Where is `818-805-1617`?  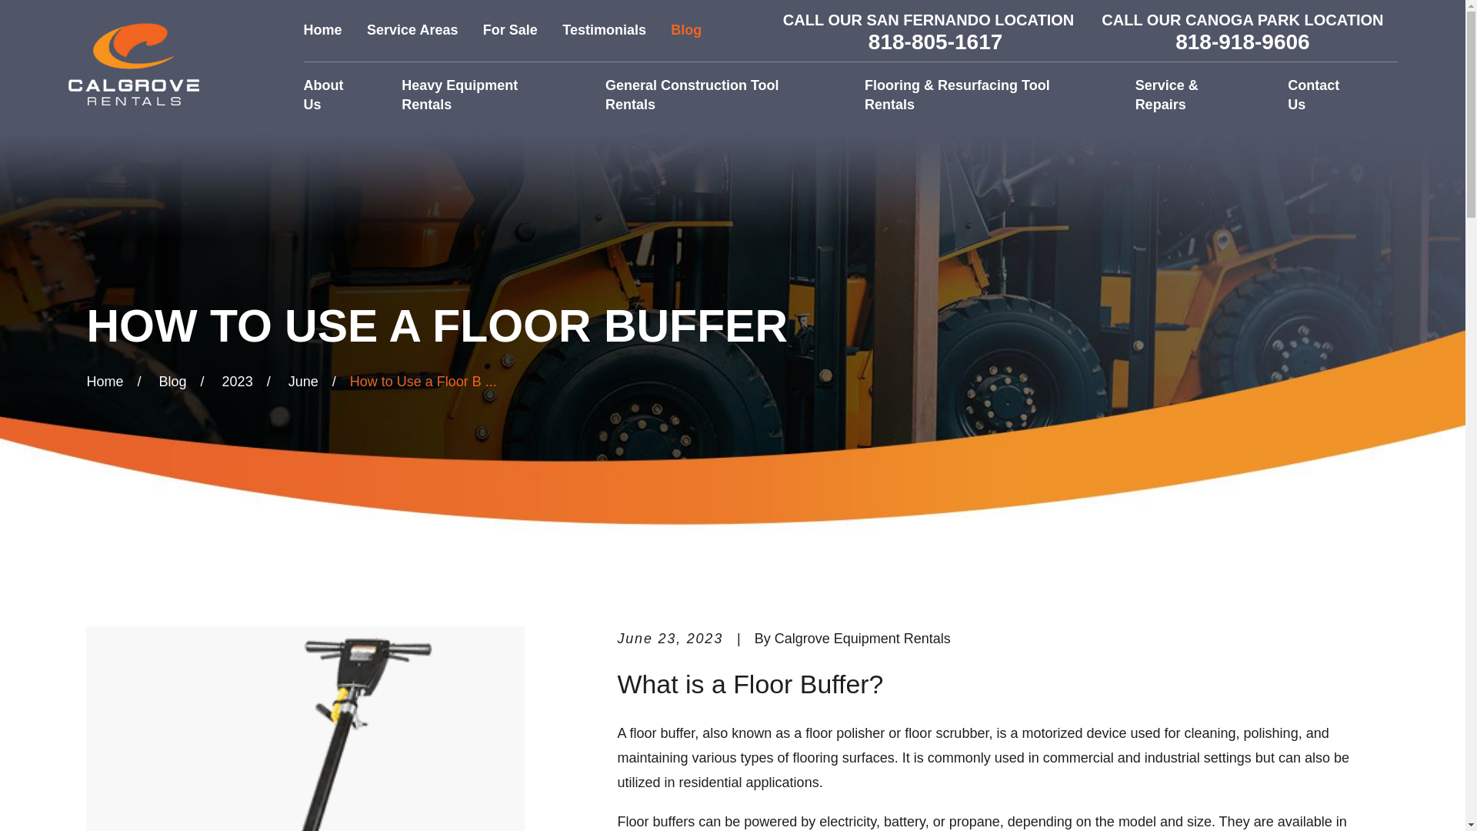
818-805-1617 is located at coordinates (935, 42).